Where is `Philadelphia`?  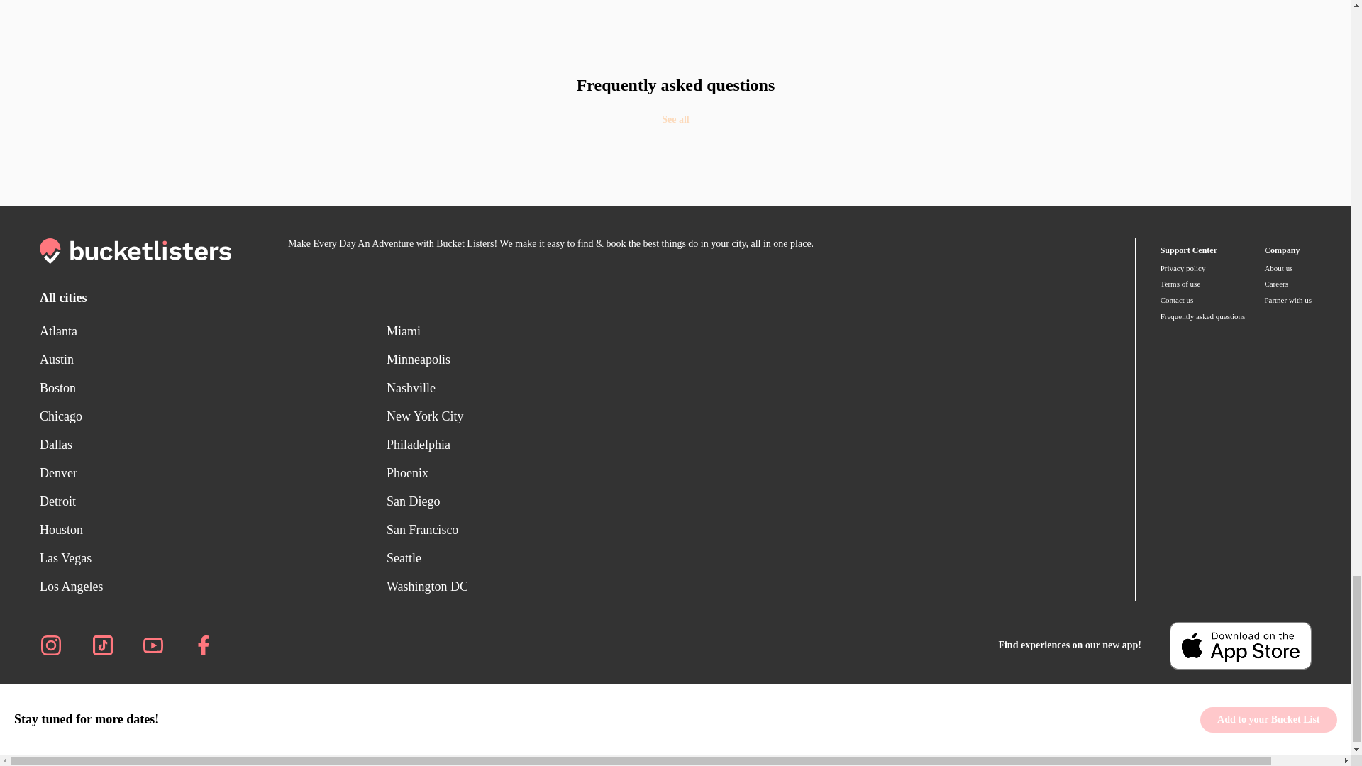 Philadelphia is located at coordinates (569, 444).